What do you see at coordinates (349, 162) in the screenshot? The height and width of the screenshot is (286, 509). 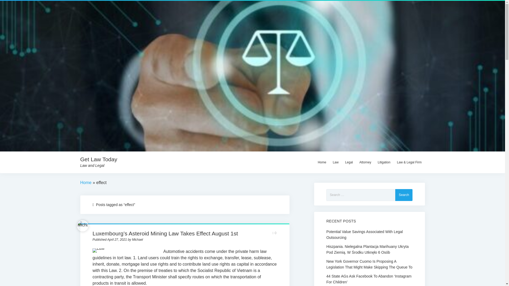 I see `Legal` at bounding box center [349, 162].